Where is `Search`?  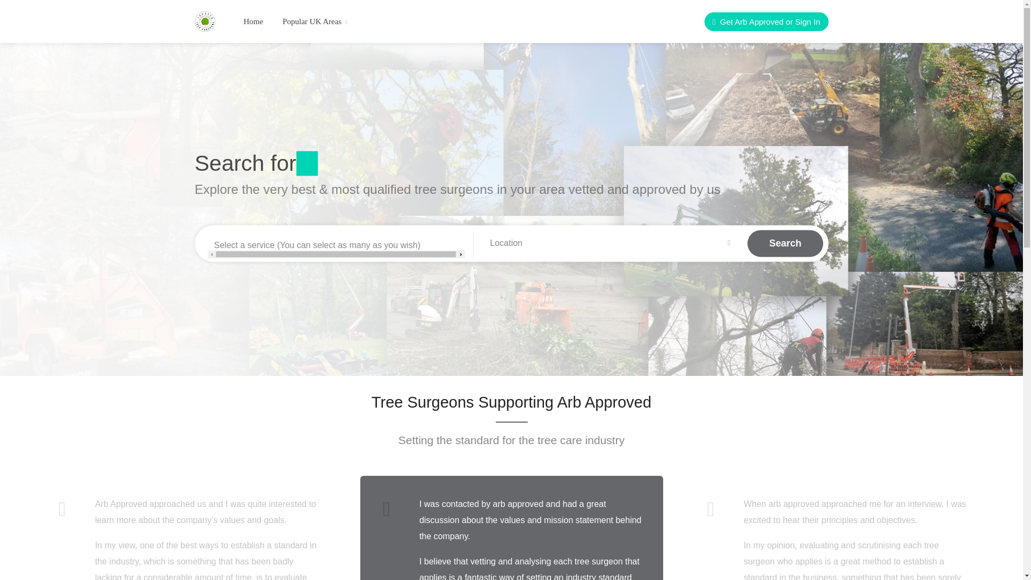
Search is located at coordinates (785, 244).